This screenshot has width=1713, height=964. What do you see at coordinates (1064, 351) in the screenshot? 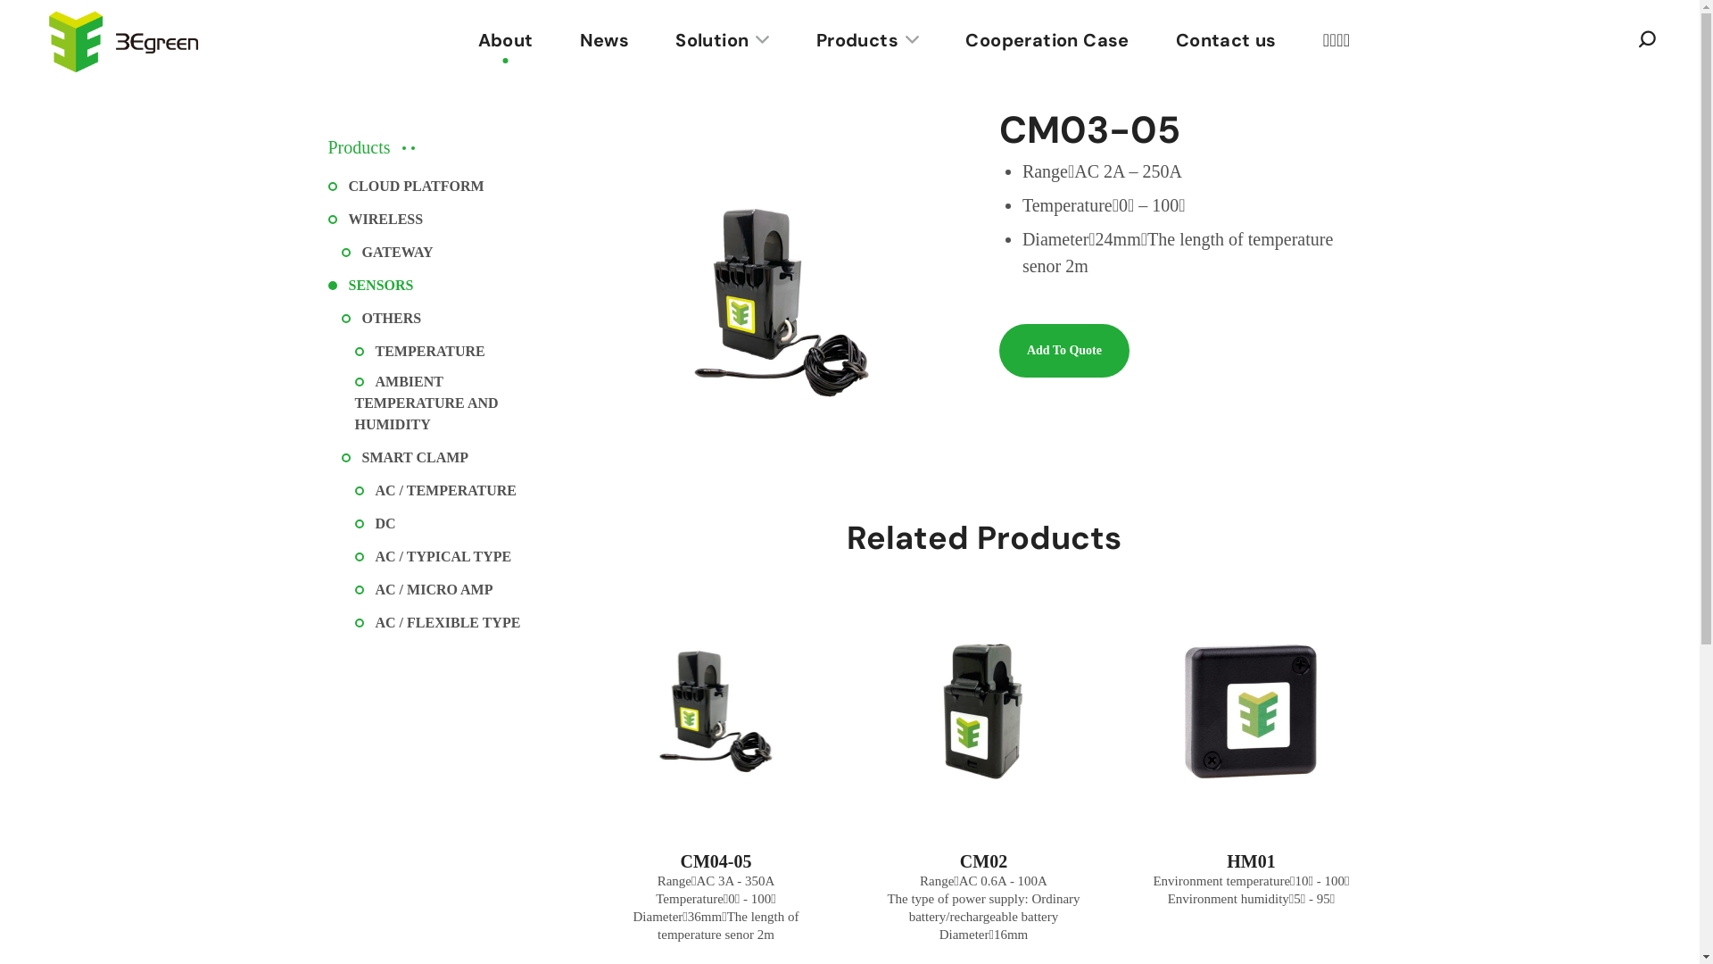
I see `Add To Quote` at bounding box center [1064, 351].